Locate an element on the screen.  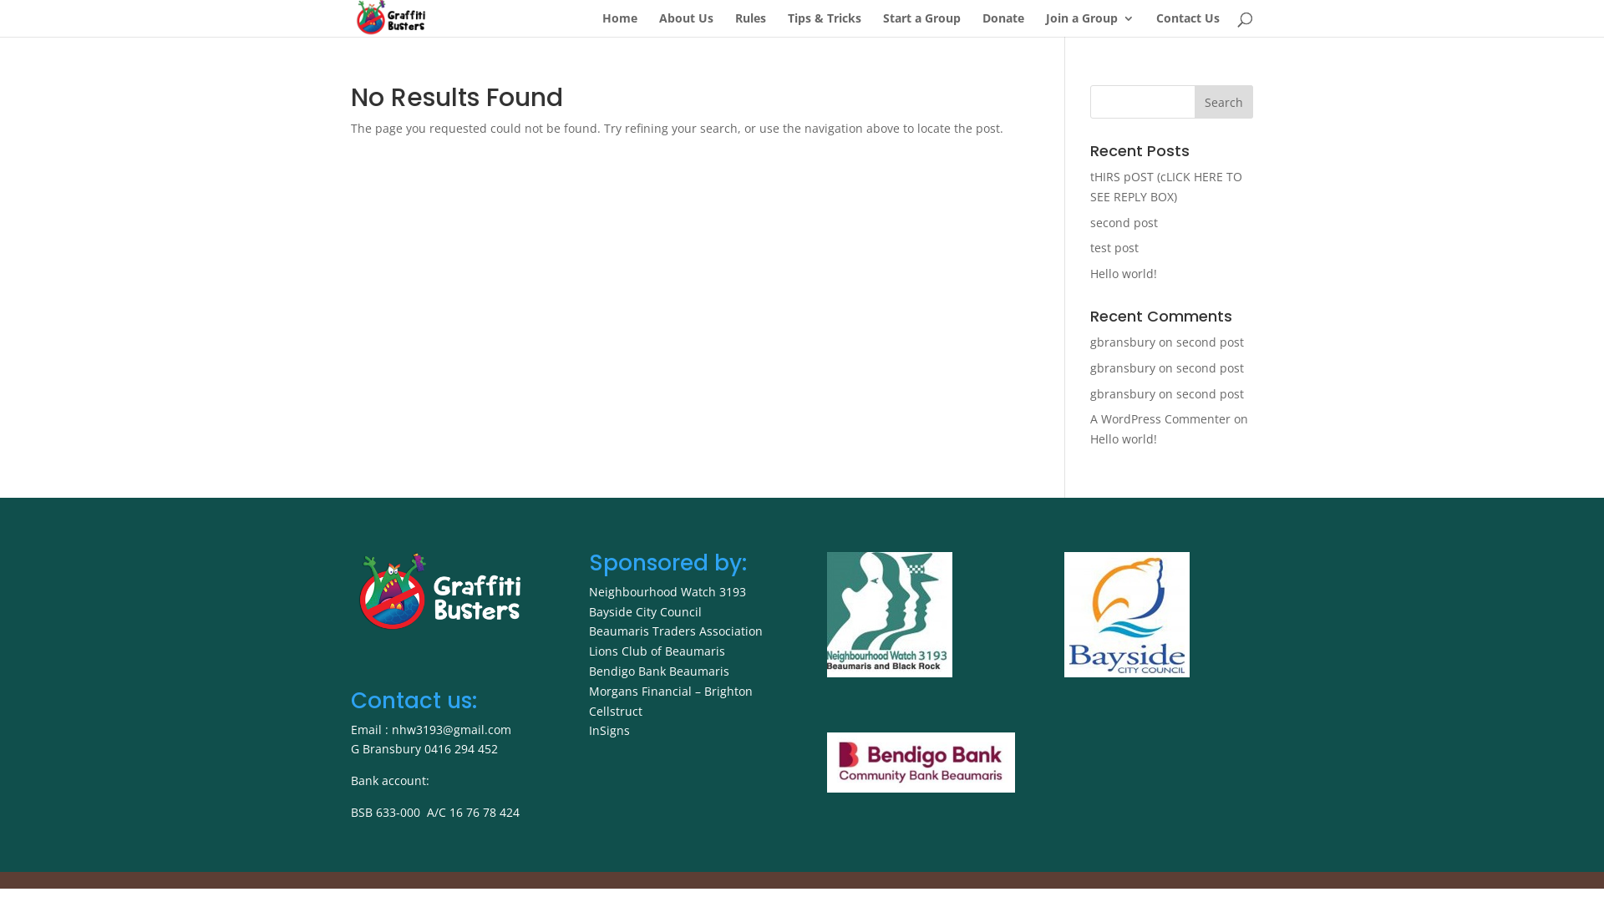
Rules is located at coordinates (750, 25).